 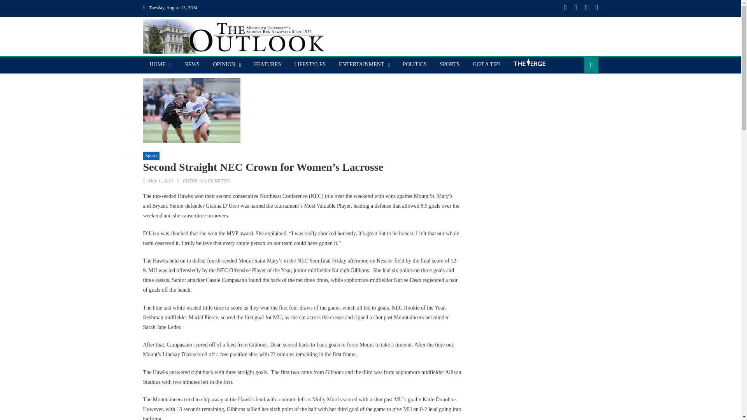 What do you see at coordinates (310, 64) in the screenshot?
I see `LIFESTYLES` at bounding box center [310, 64].